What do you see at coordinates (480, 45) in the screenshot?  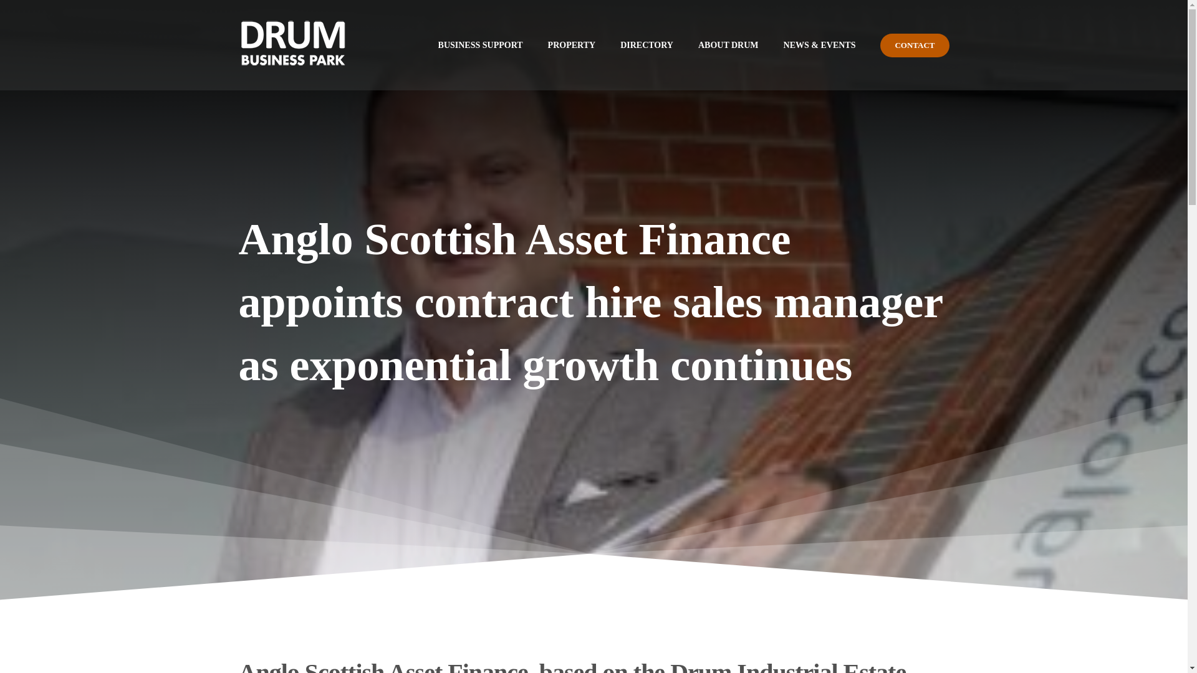 I see `BUSINESS SUPPORT` at bounding box center [480, 45].